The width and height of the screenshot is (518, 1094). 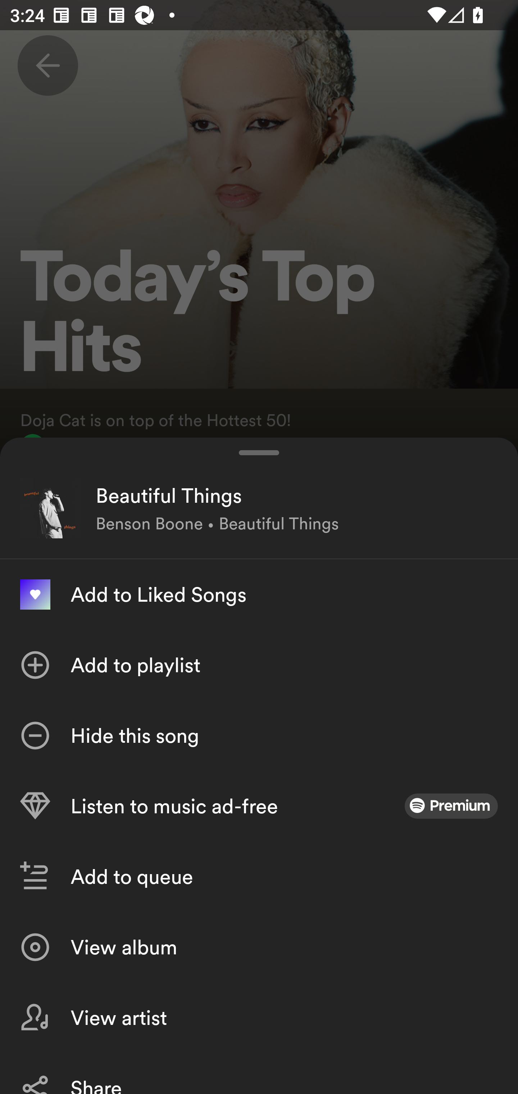 I want to click on Hide this song, so click(x=259, y=736).